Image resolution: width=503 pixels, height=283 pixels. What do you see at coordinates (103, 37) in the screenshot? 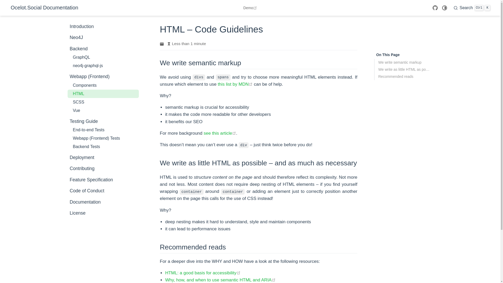
I see `Ocelot.Social Documentation` at bounding box center [103, 37].